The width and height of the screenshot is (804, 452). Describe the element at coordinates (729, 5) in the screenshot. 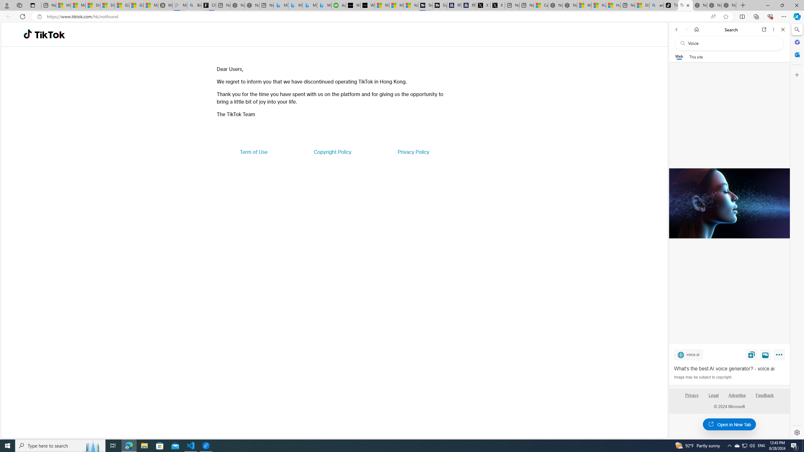

I see `Nordace - Siena Pro 15 Essential Set` at that location.